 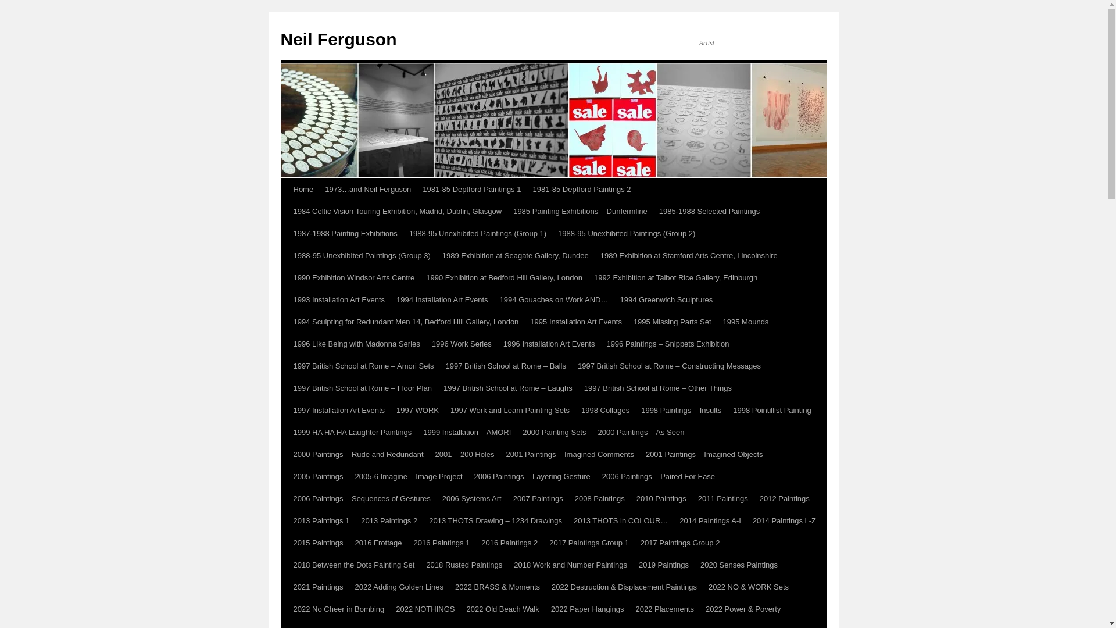 I want to click on 1998 Collages, so click(x=605, y=410).